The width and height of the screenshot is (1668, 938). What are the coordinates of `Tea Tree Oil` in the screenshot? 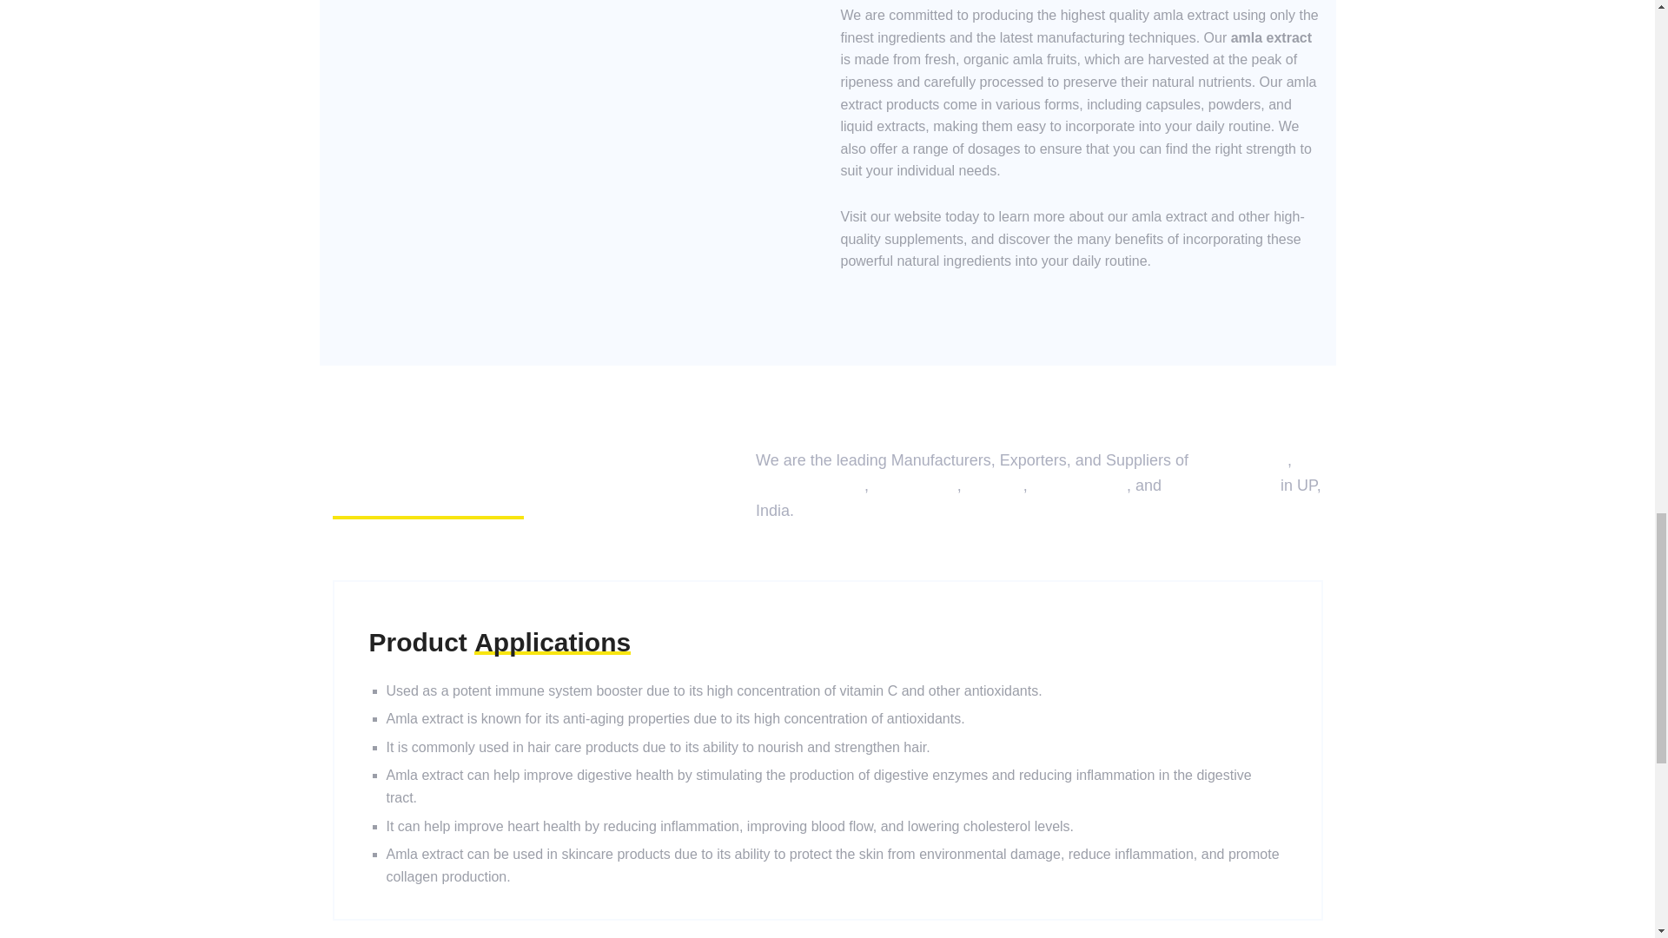 It's located at (915, 485).